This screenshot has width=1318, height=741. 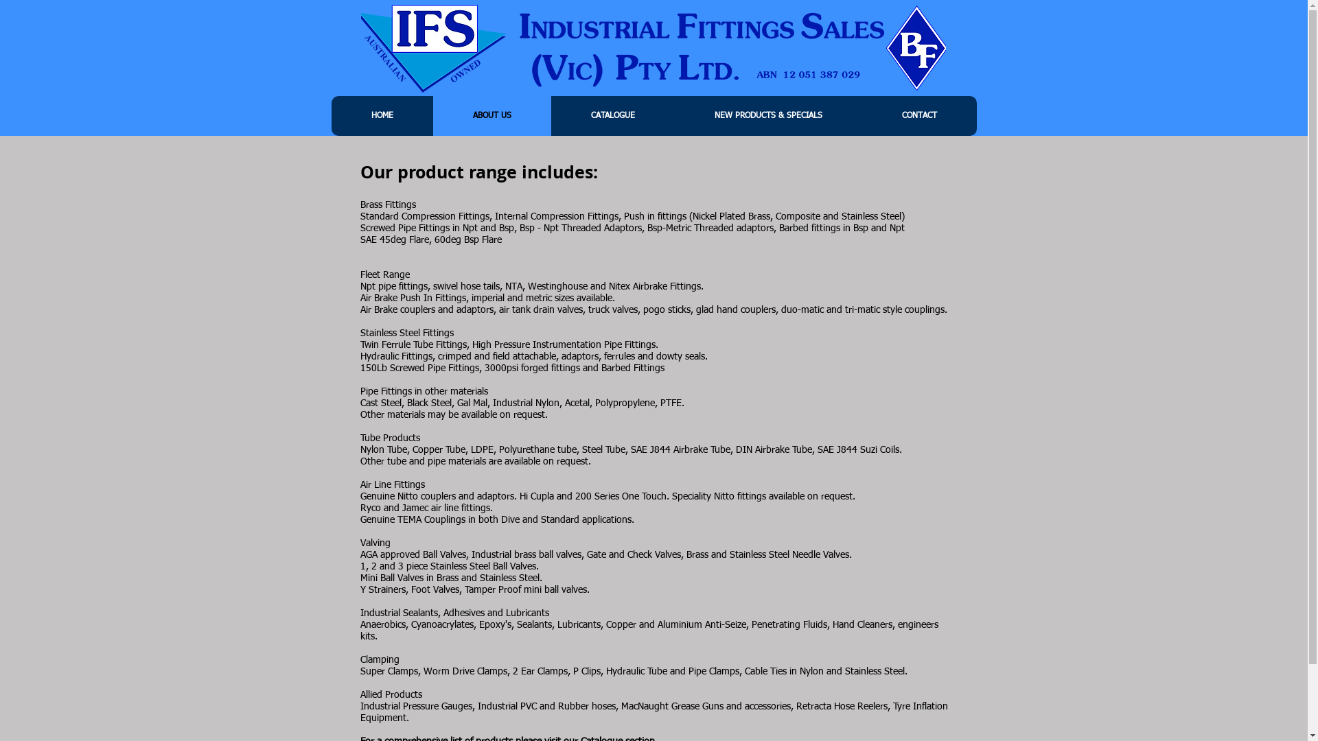 I want to click on HOME, so click(x=382, y=116).